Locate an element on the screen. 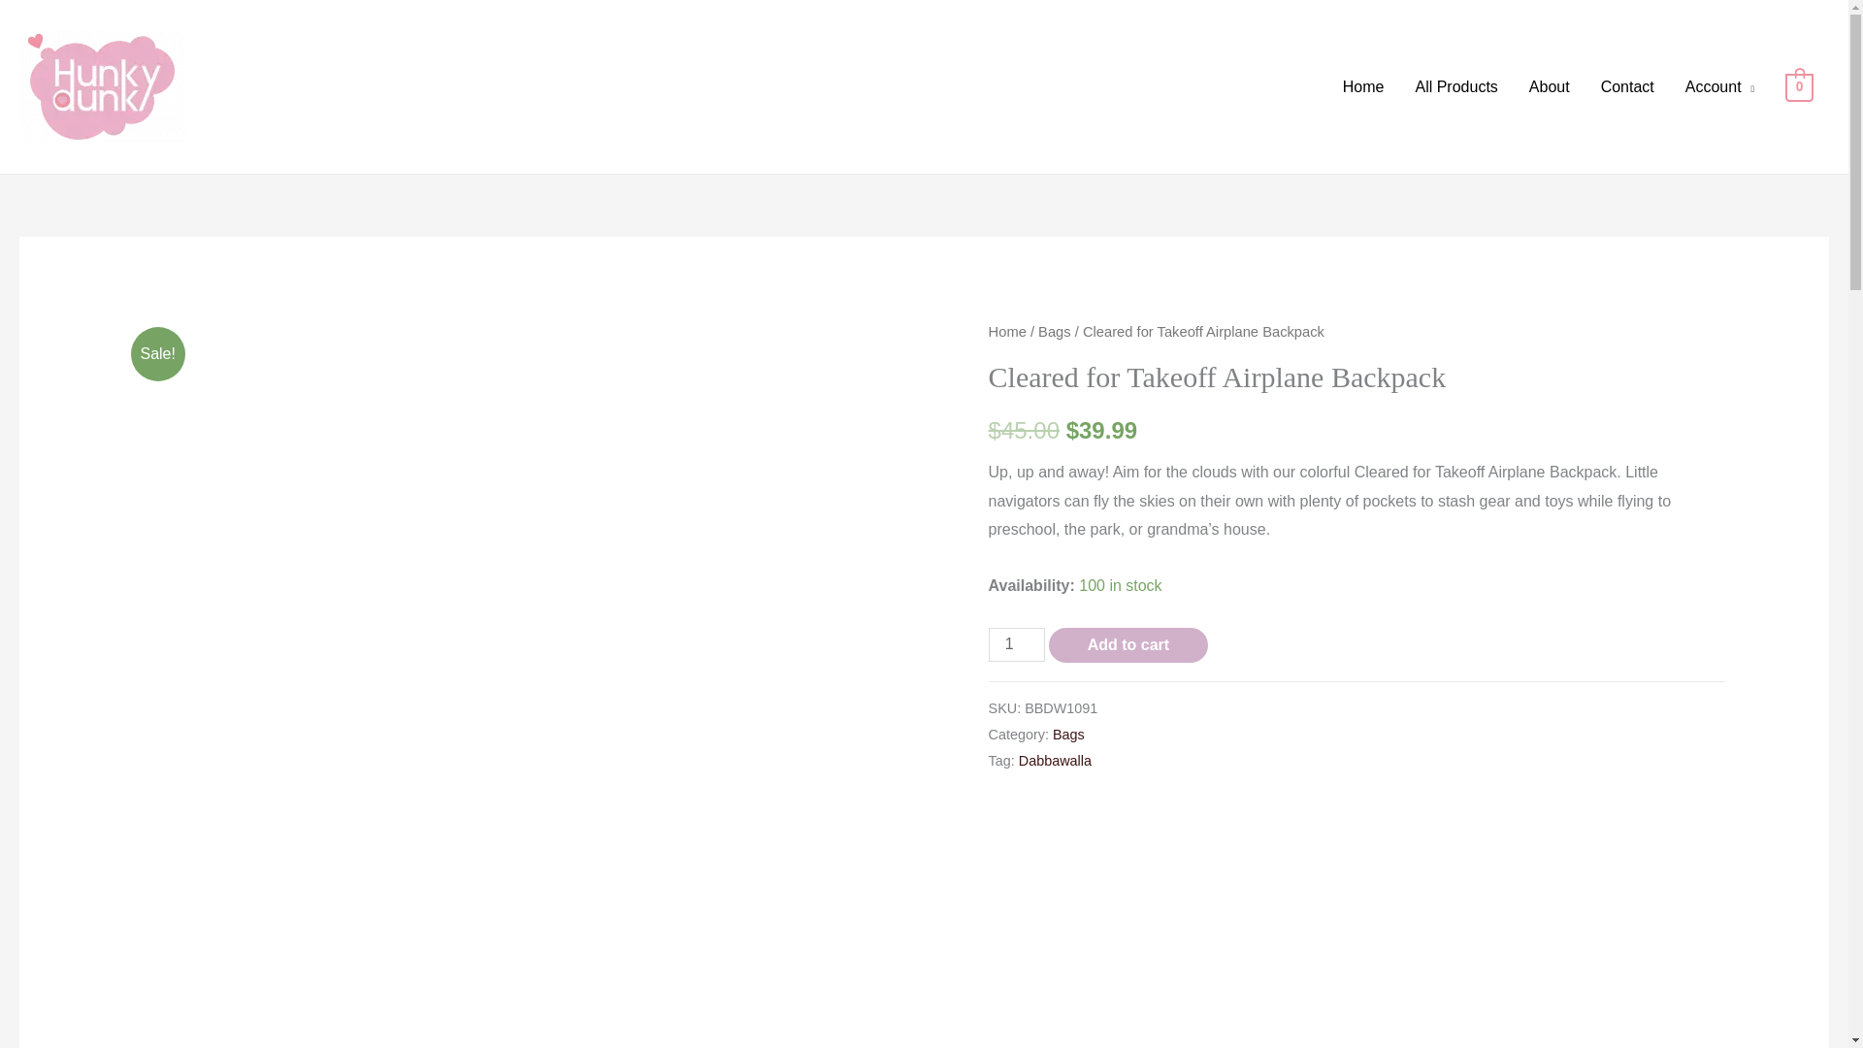 Image resolution: width=1863 pixels, height=1048 pixels. Home is located at coordinates (1363, 87).